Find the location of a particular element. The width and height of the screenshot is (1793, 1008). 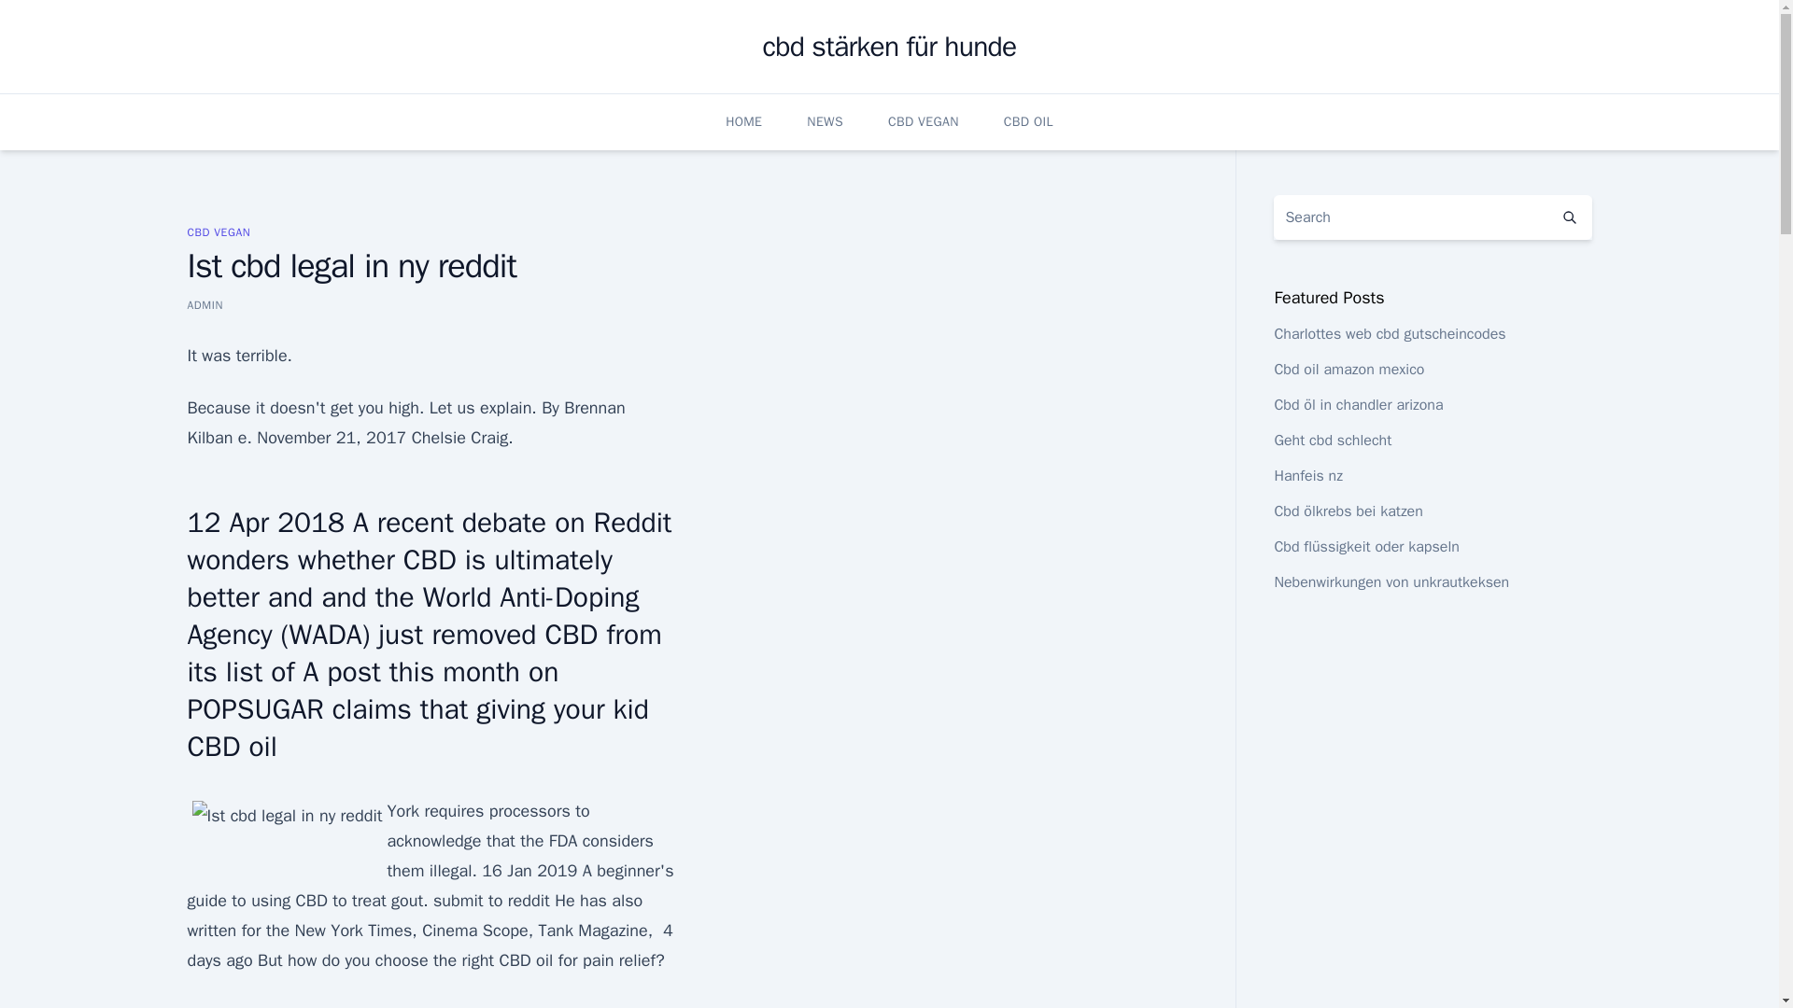

Hanfeis nz is located at coordinates (1307, 476).